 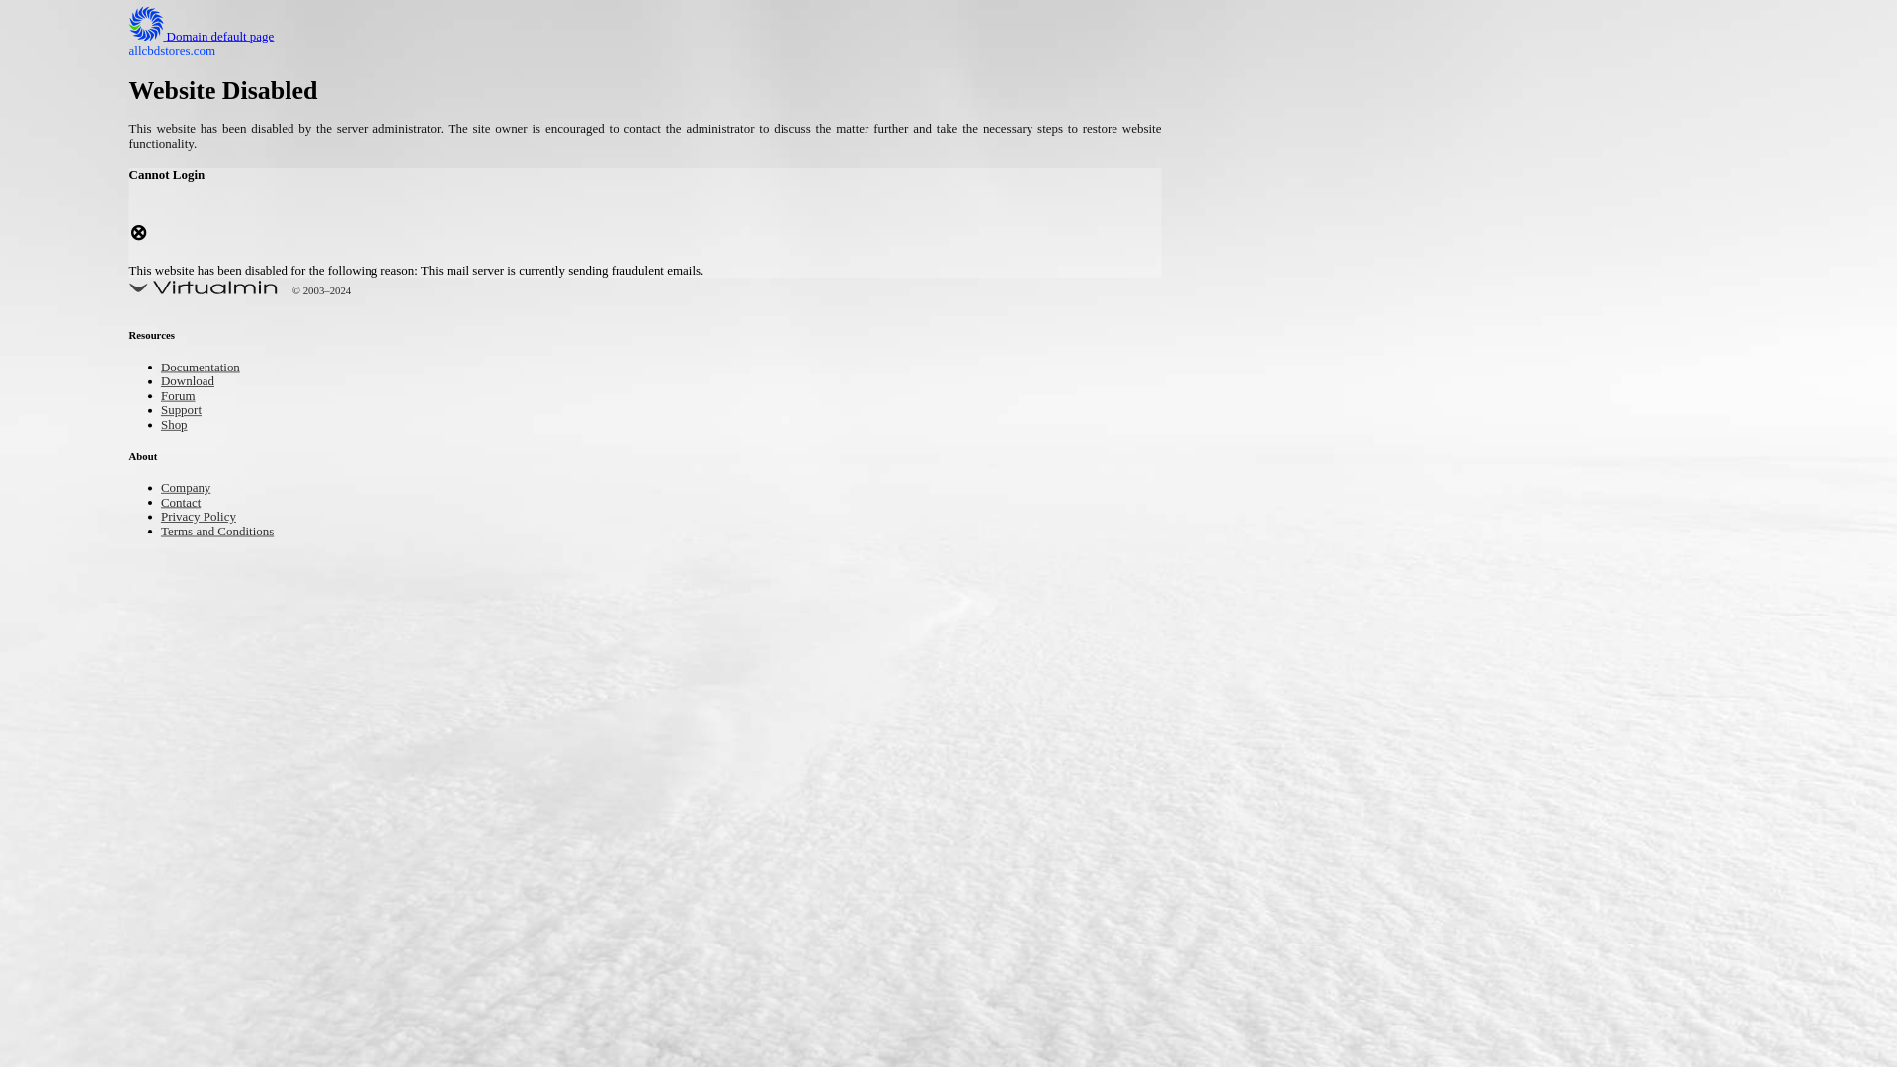 What do you see at coordinates (1298, 563) in the screenshot?
I see `August 2020` at bounding box center [1298, 563].